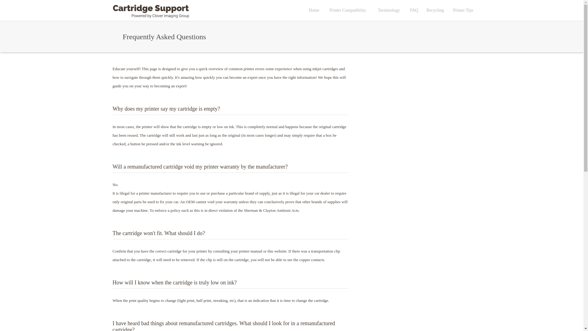 Image resolution: width=588 pixels, height=331 pixels. What do you see at coordinates (348, 10) in the screenshot?
I see `Printer Compatibility` at bounding box center [348, 10].